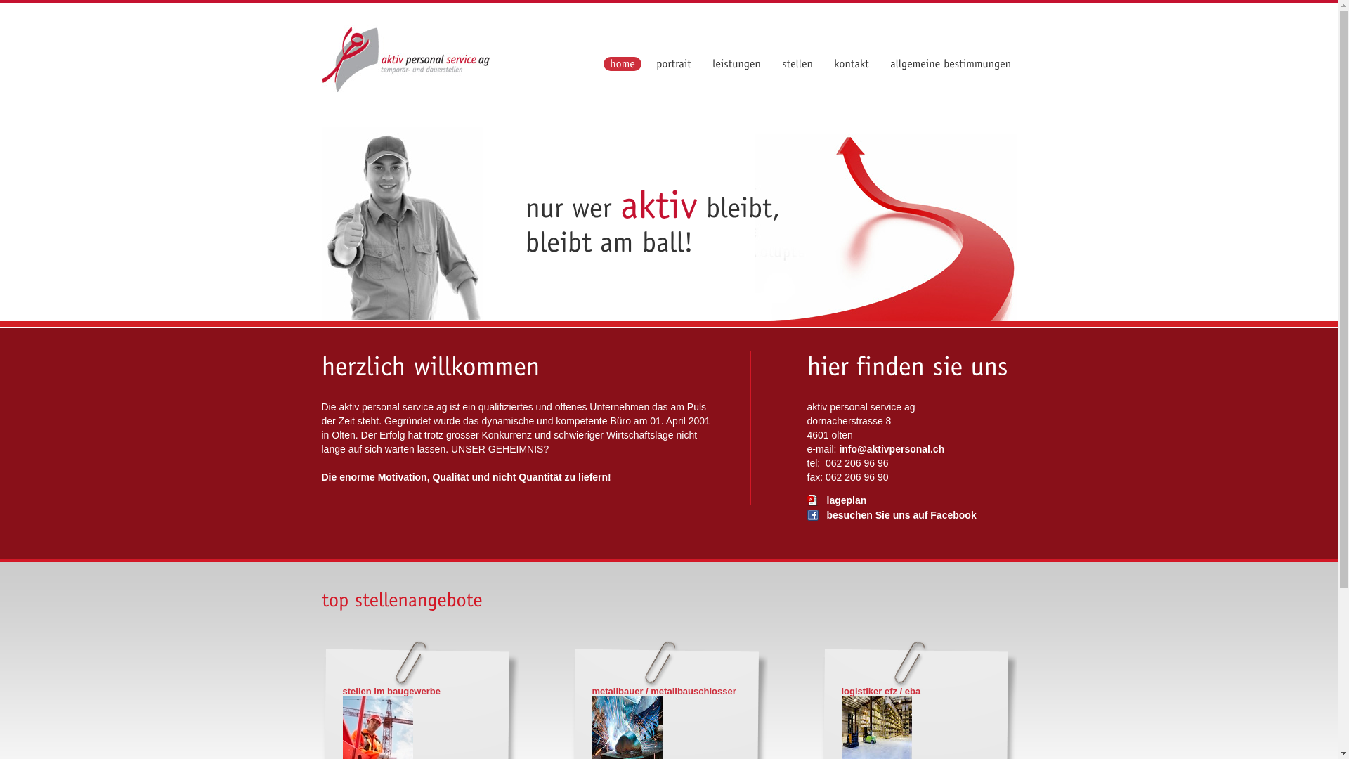 This screenshot has width=1349, height=759. What do you see at coordinates (406, 60) in the screenshot?
I see `aktiv personal service ag` at bounding box center [406, 60].